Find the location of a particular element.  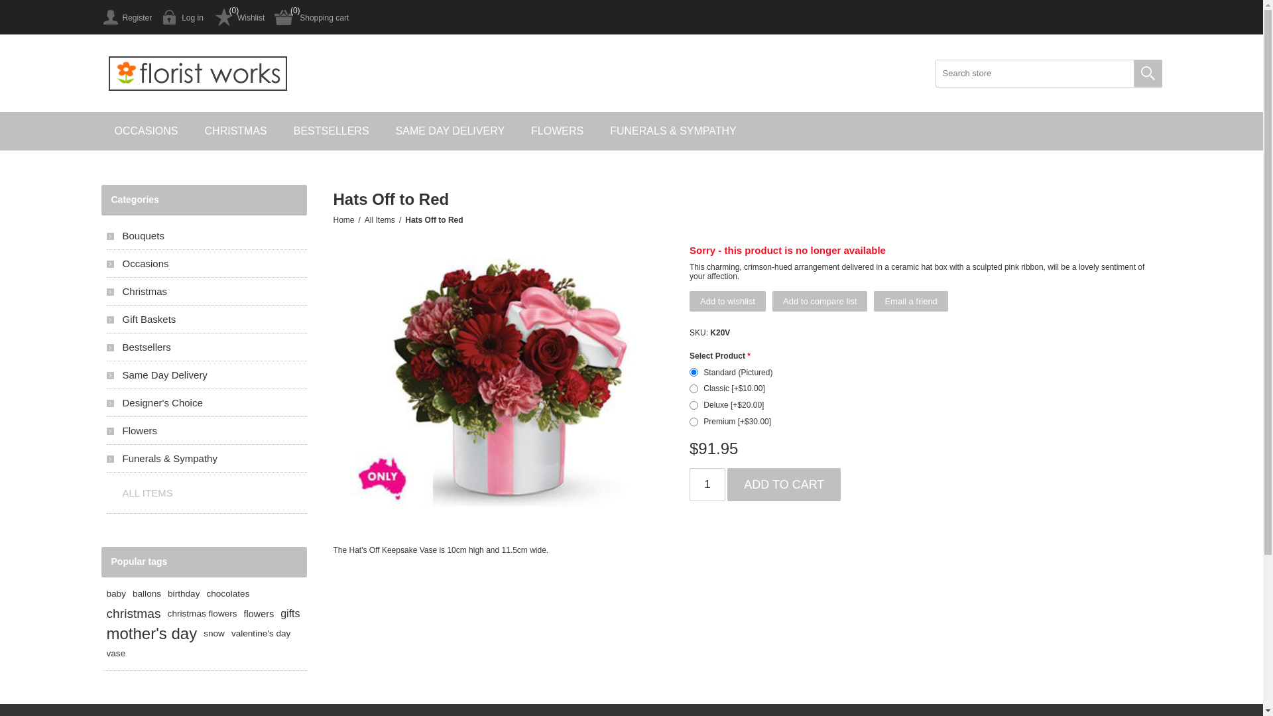

chocolates is located at coordinates (228, 594).